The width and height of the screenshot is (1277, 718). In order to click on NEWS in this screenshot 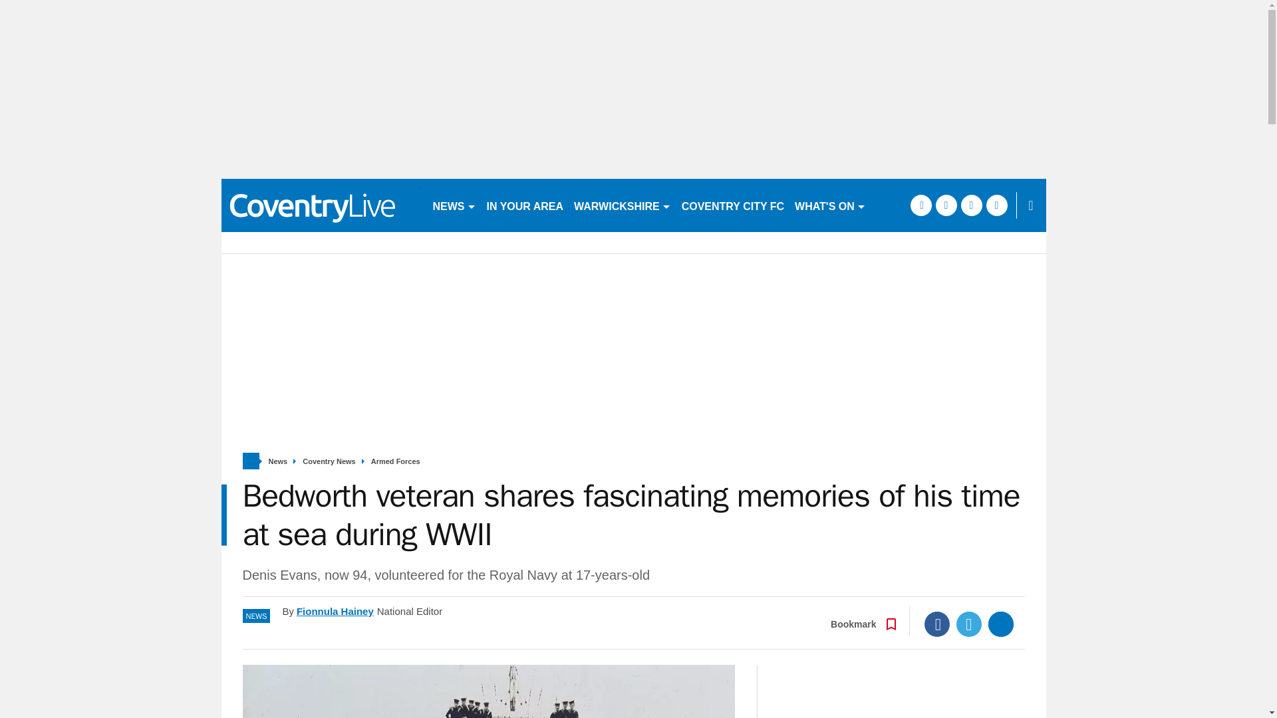, I will do `click(454, 205)`.